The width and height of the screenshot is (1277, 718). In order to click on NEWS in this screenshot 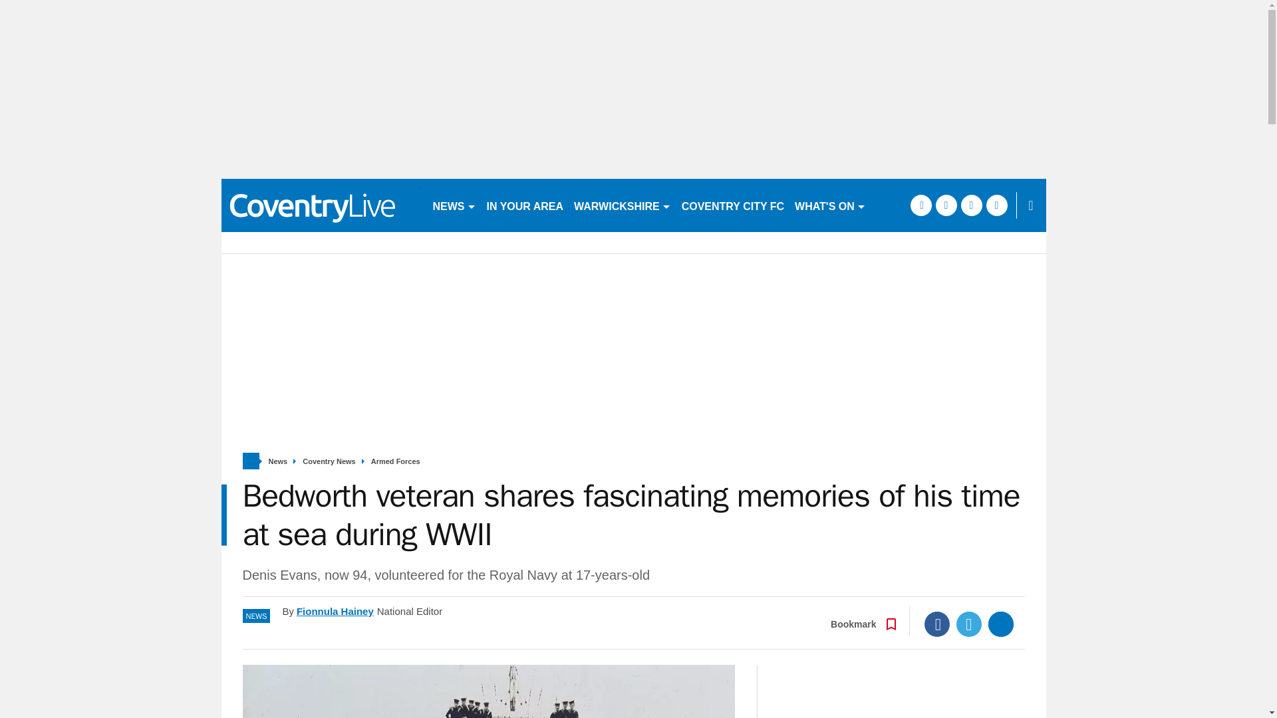, I will do `click(454, 205)`.